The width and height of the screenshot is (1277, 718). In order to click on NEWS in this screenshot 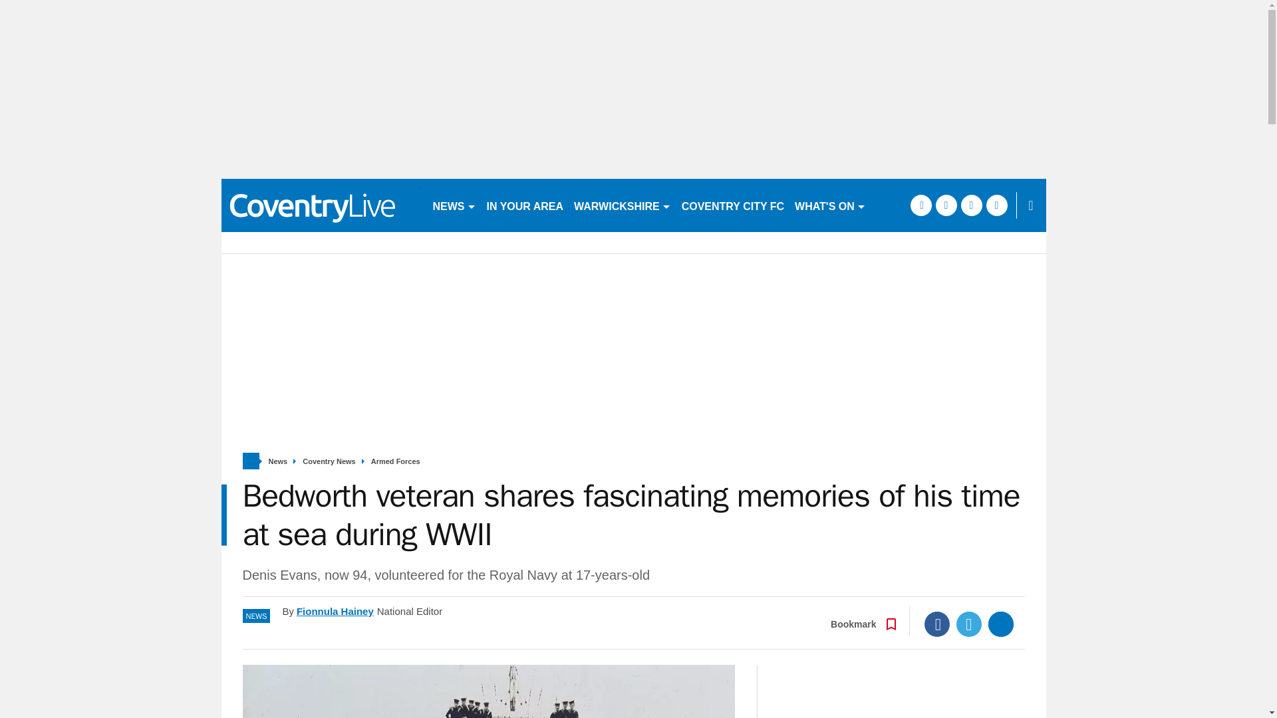, I will do `click(454, 205)`.